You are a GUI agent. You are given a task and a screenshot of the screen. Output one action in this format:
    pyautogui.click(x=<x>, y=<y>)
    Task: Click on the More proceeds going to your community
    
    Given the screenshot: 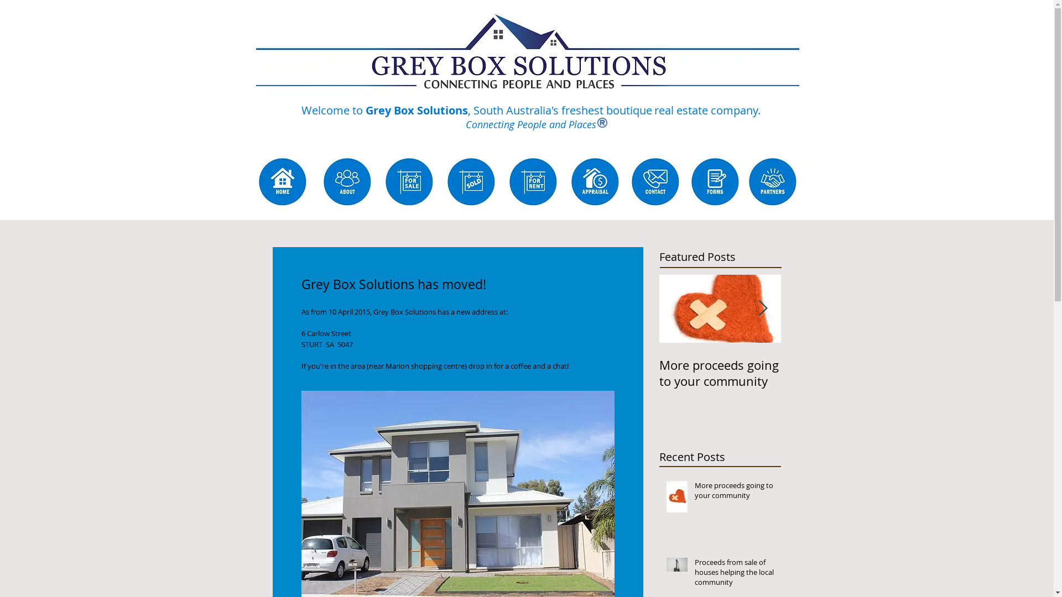 What is the action you would take?
    pyautogui.click(x=720, y=373)
    